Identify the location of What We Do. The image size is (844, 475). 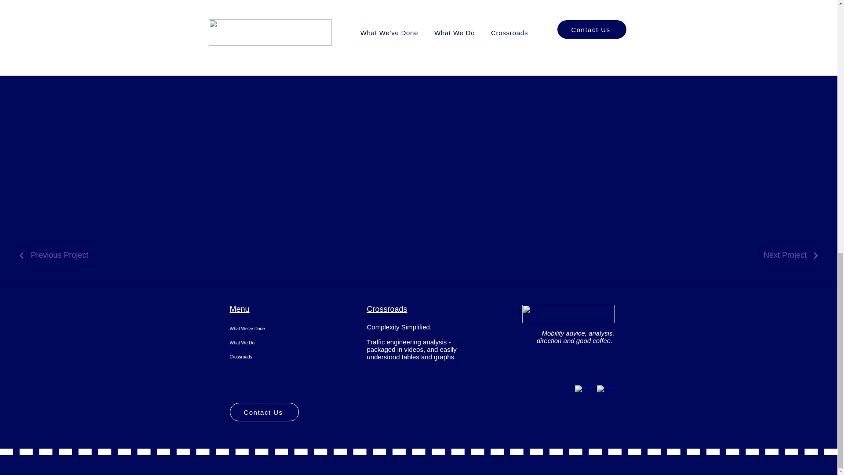
(275, 343).